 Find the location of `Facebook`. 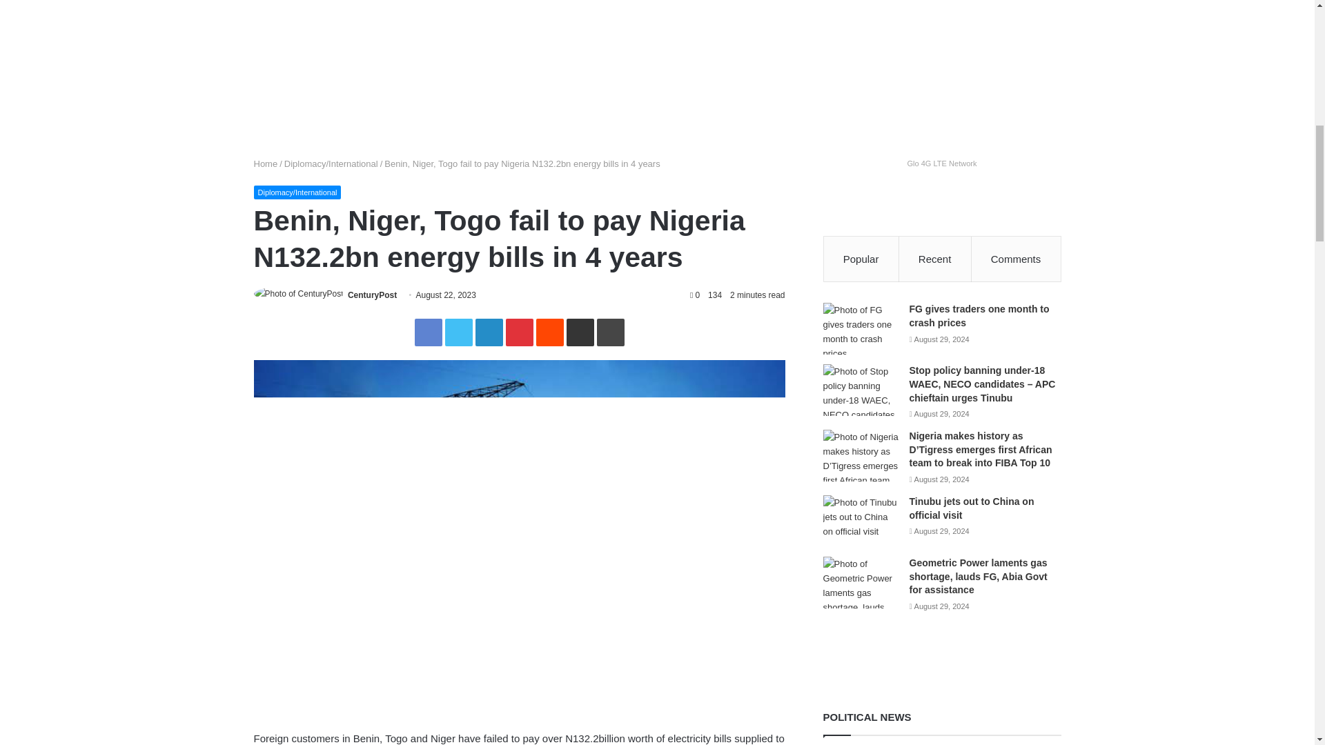

Facebook is located at coordinates (427, 332).